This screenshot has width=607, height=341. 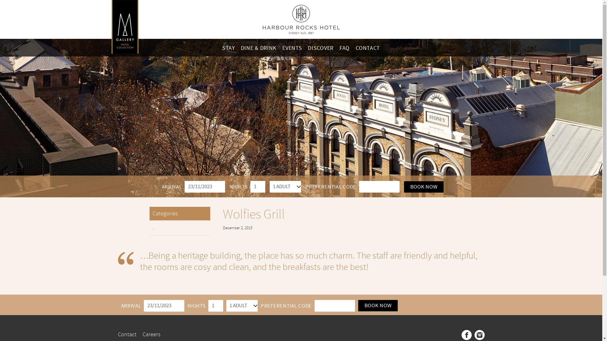 What do you see at coordinates (292, 48) in the screenshot?
I see `EVENTS` at bounding box center [292, 48].